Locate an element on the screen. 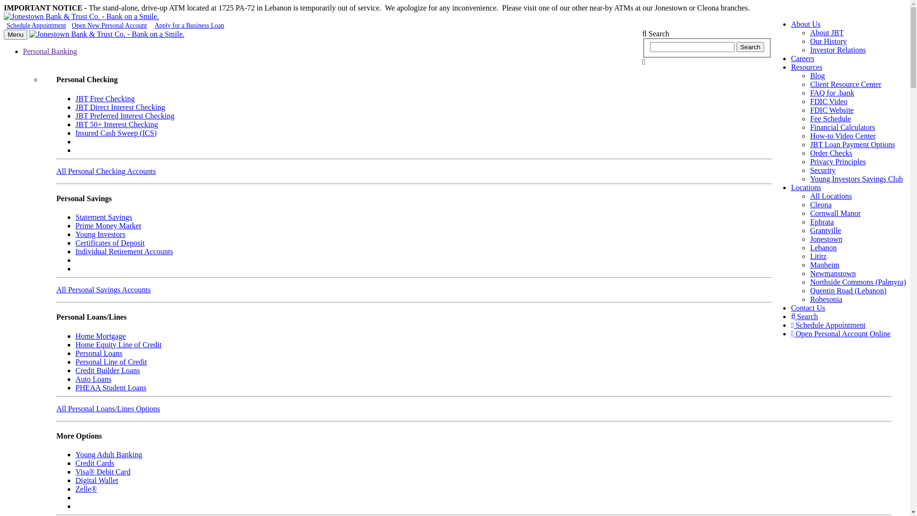  JBT Free Checking is located at coordinates (105, 98).